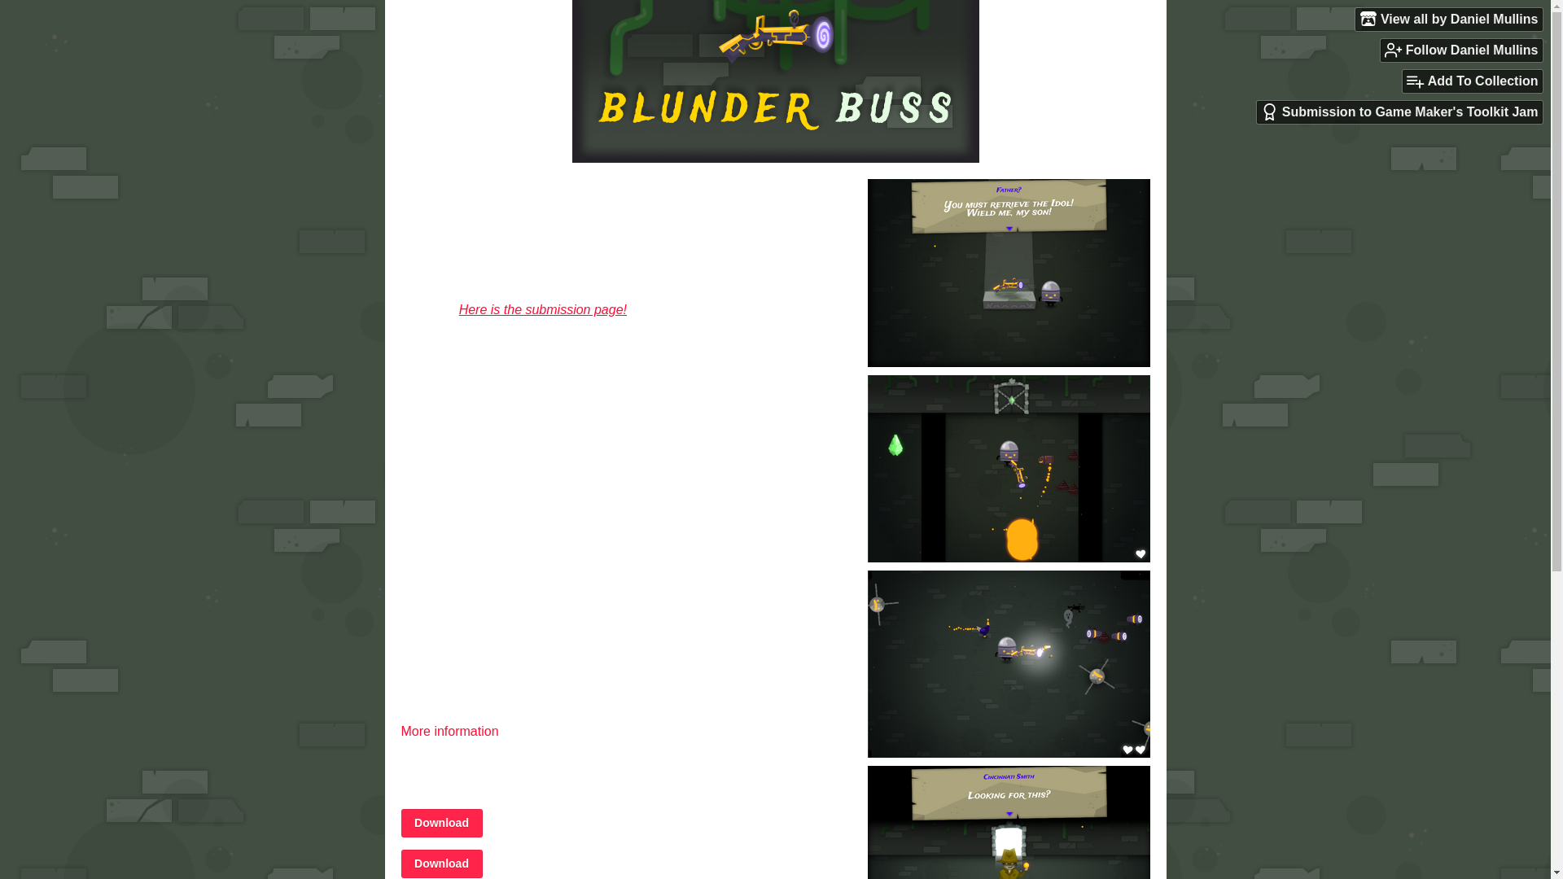  Describe the element at coordinates (440, 864) in the screenshot. I see `Download` at that location.